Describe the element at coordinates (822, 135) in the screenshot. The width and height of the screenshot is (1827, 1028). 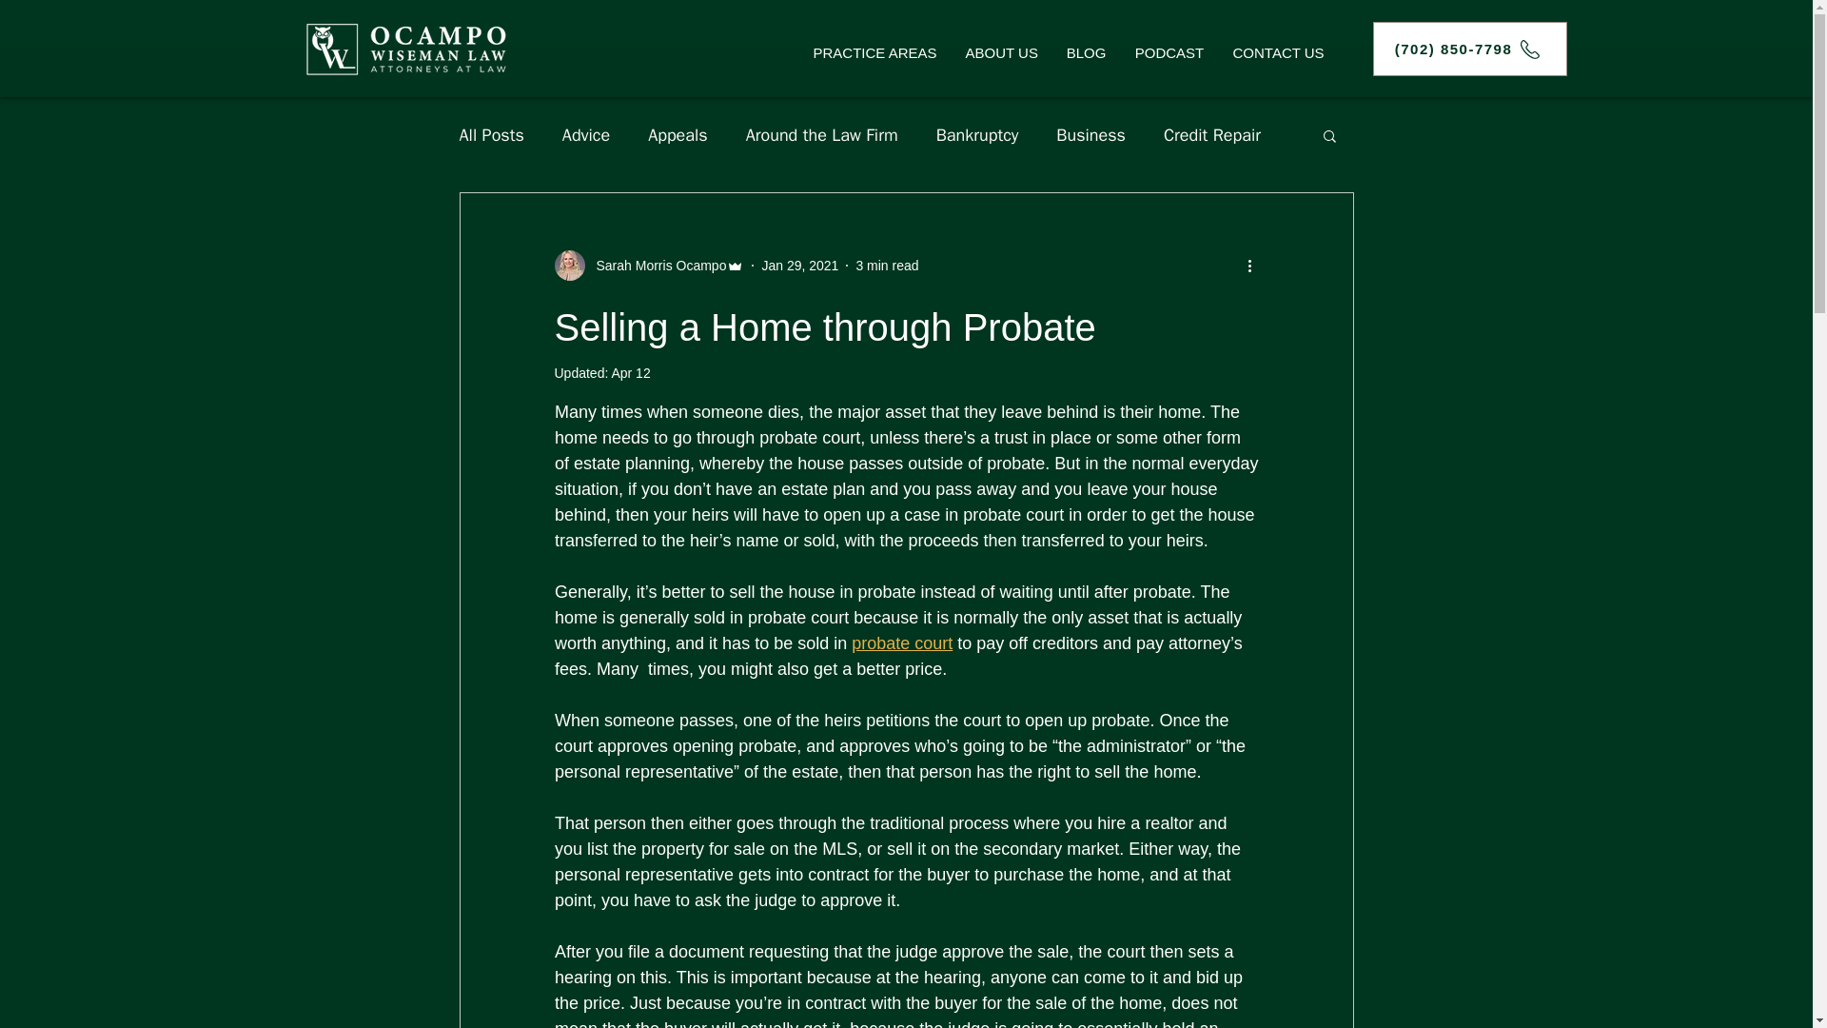
I see `Around the Law Firm` at that location.